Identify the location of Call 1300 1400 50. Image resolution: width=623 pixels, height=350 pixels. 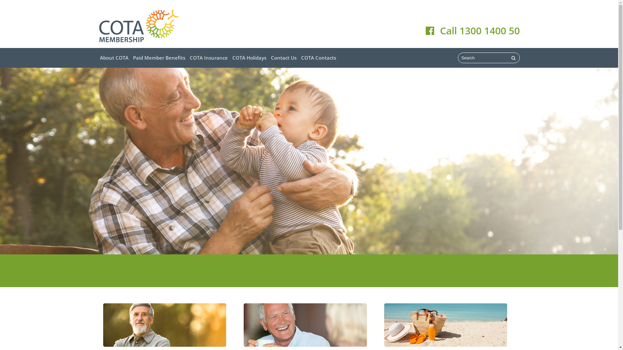
(480, 30).